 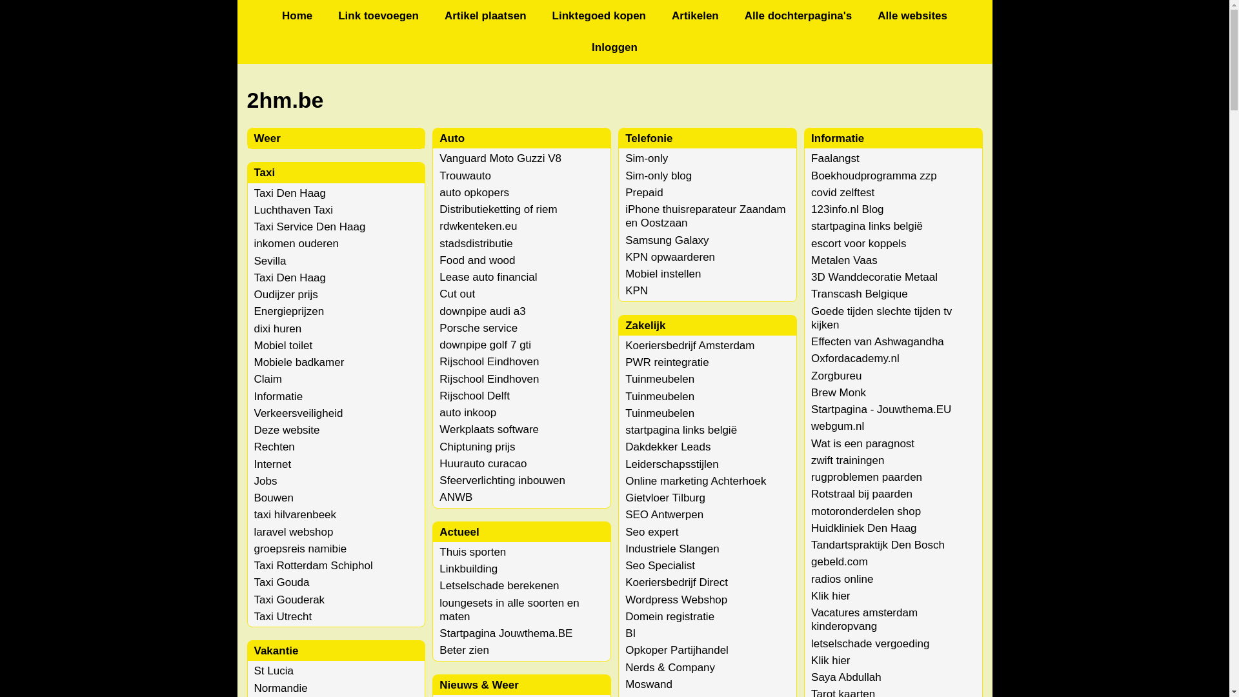 I want to click on Mobiele badkamer, so click(x=299, y=363).